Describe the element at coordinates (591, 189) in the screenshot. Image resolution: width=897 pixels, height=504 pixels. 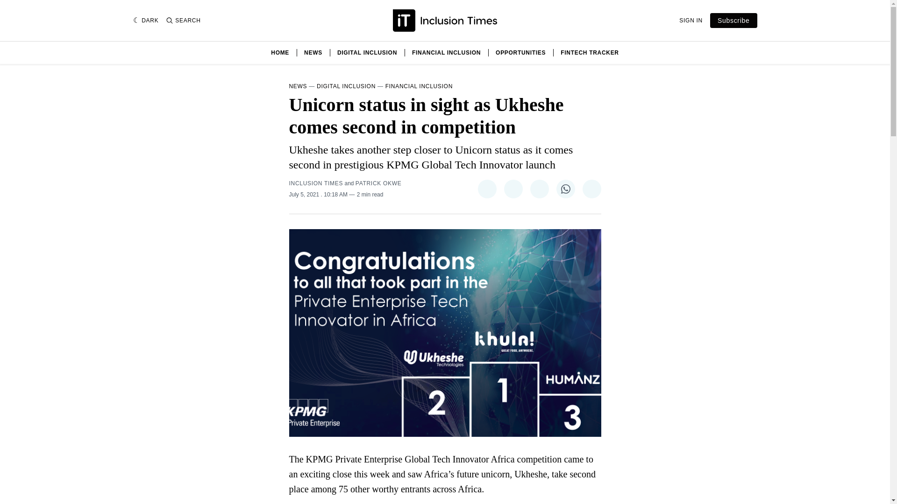
I see `Share via Email` at that location.